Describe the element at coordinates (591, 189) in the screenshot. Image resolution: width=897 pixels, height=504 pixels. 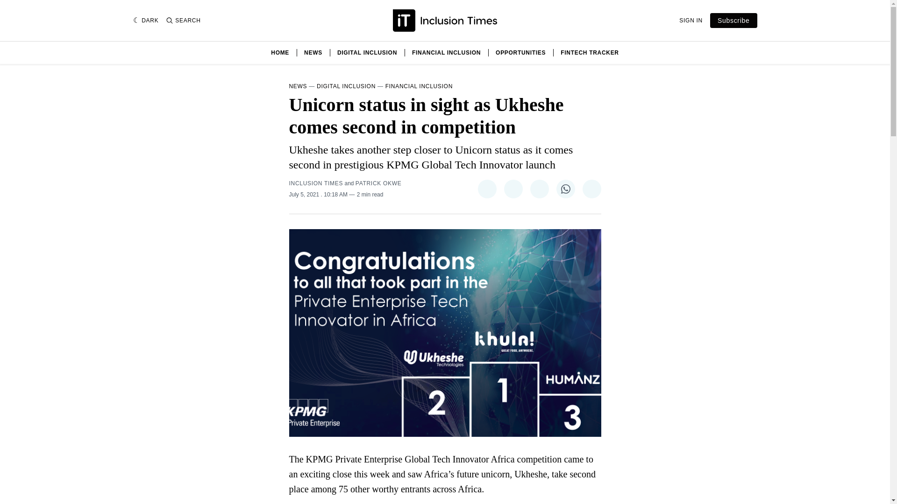
I see `Share via Email` at that location.